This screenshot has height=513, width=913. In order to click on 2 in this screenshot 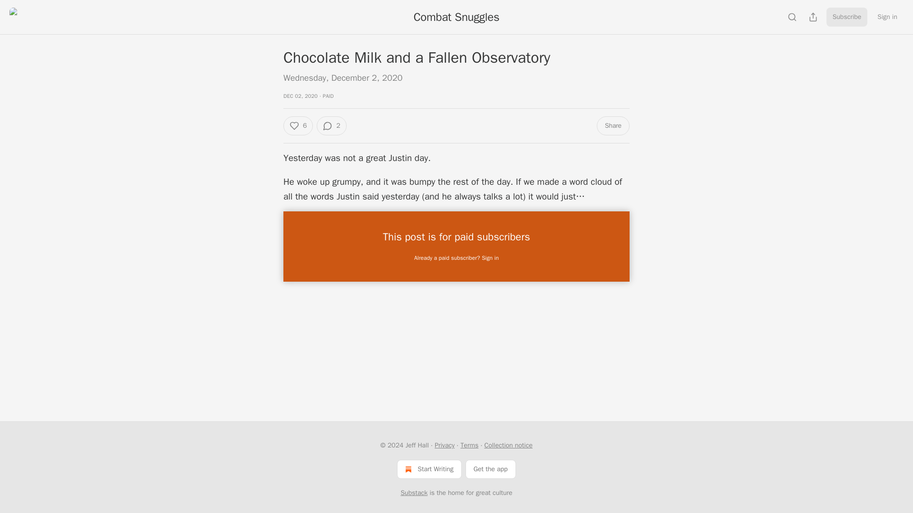, I will do `click(331, 126)`.